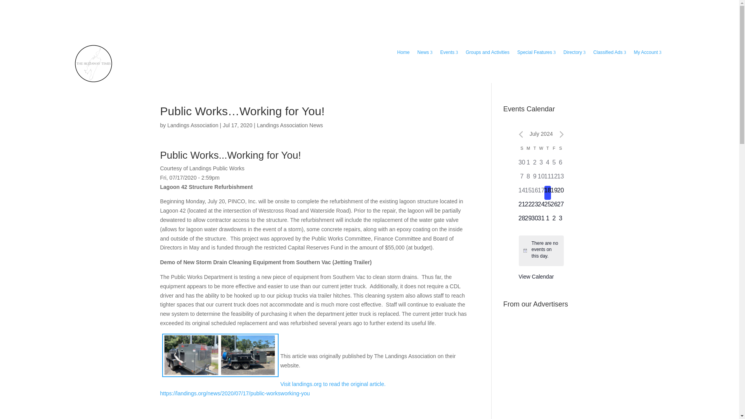 This screenshot has height=419, width=745. I want to click on Advertisement, so click(561, 360).